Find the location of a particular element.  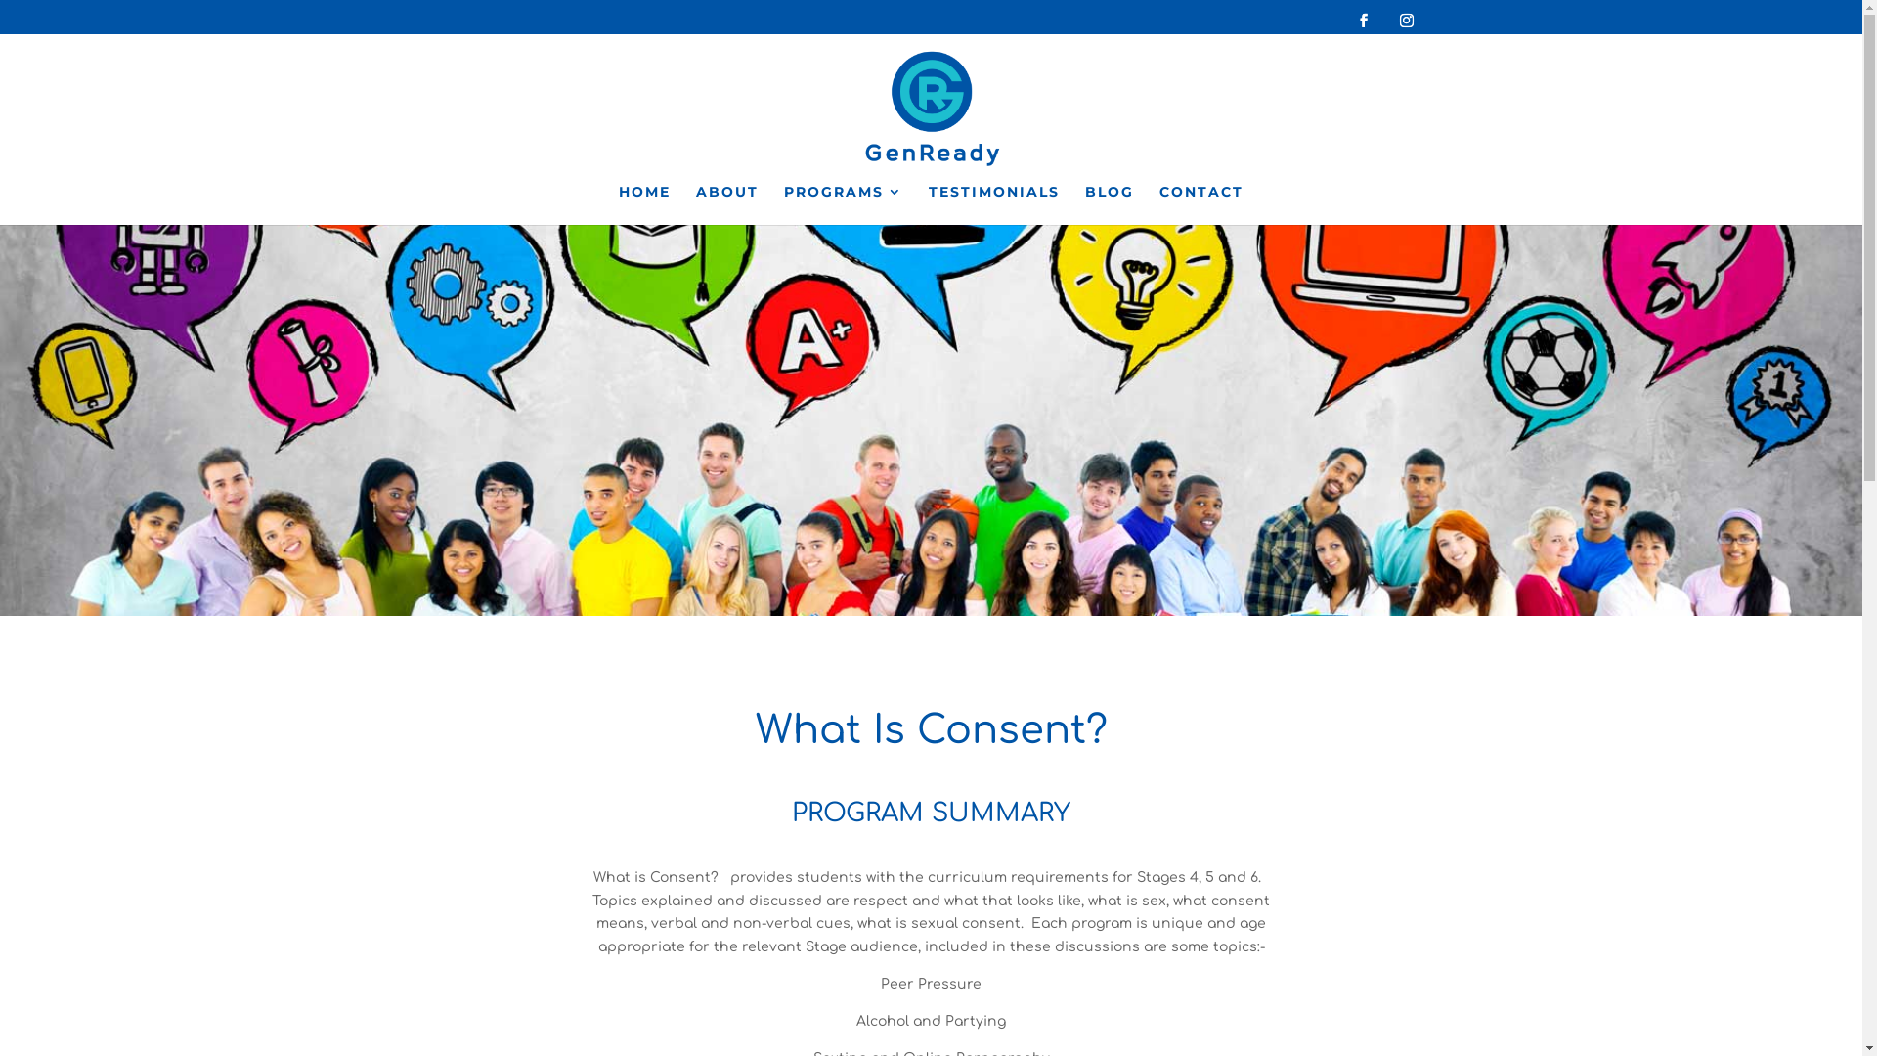

TESTIMONIALS is located at coordinates (994, 205).